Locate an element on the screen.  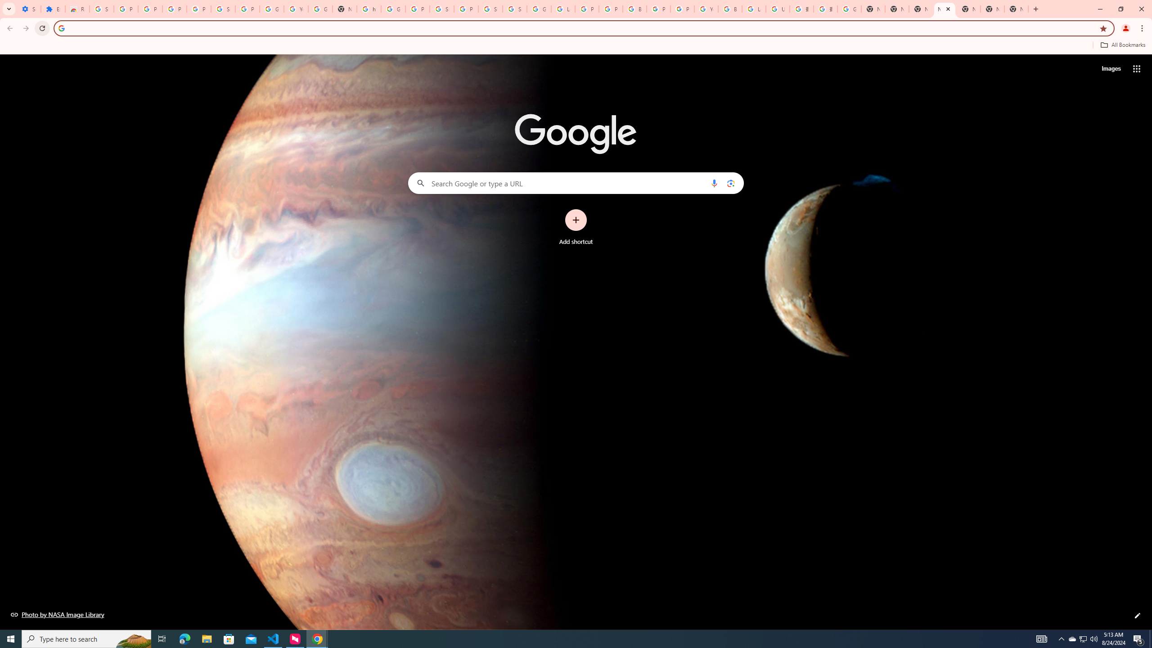
YouTube is located at coordinates (706, 9).